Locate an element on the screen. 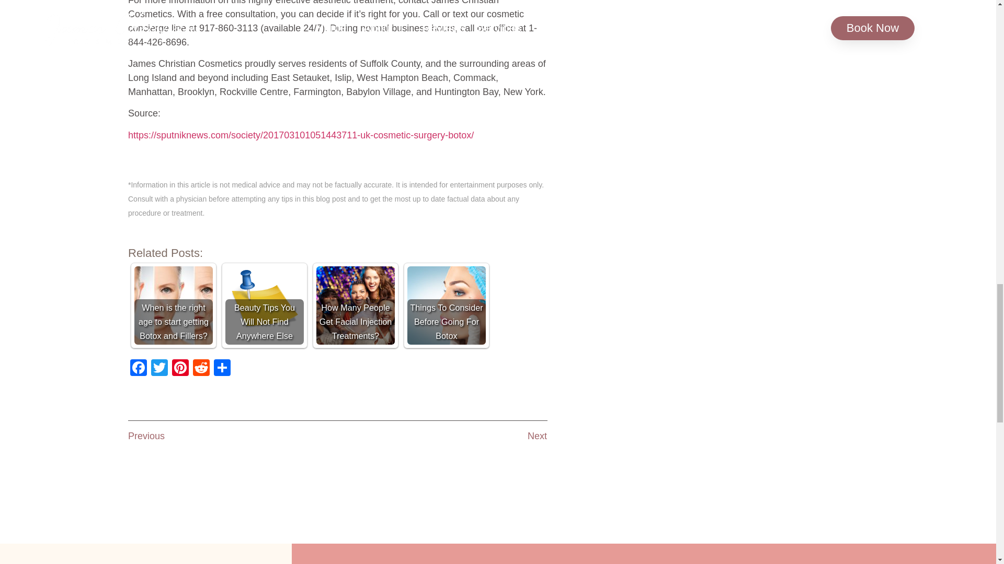 The height and width of the screenshot is (564, 1004). Twitter is located at coordinates (159, 369).